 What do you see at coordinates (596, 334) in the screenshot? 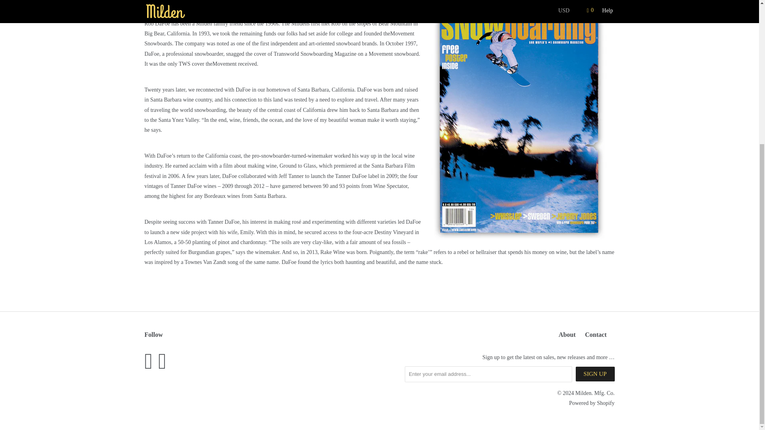
I see `Contact` at bounding box center [596, 334].